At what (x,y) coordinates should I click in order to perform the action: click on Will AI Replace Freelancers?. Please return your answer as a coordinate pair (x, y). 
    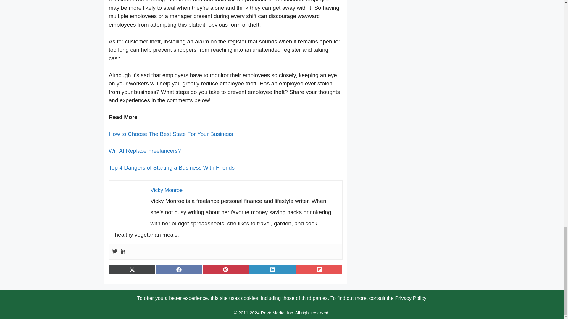
    Looking at the image, I should click on (145, 151).